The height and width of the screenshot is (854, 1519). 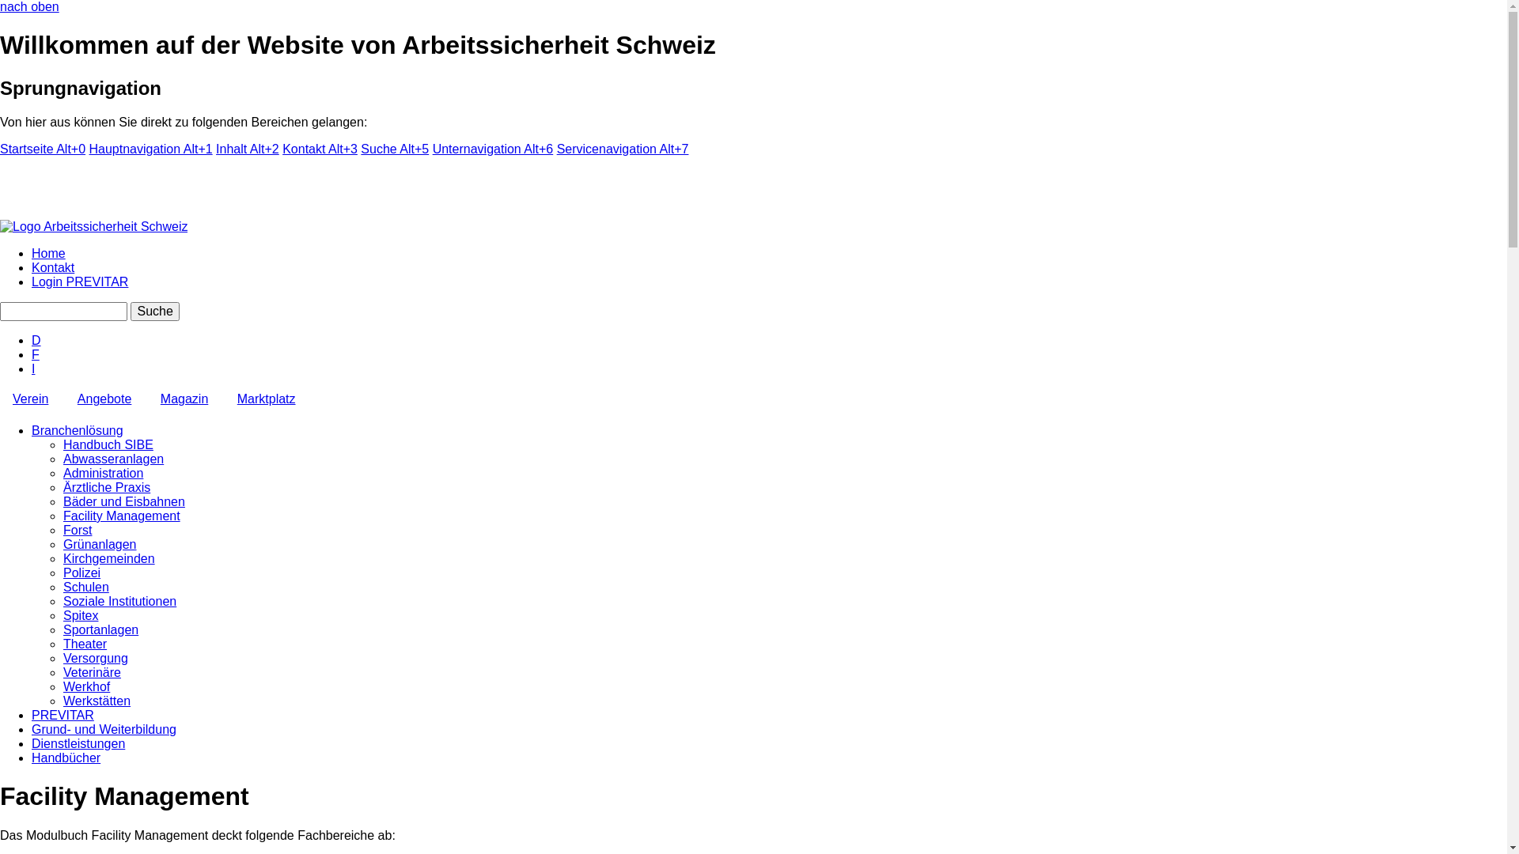 I want to click on Facility Management, so click(x=122, y=516).